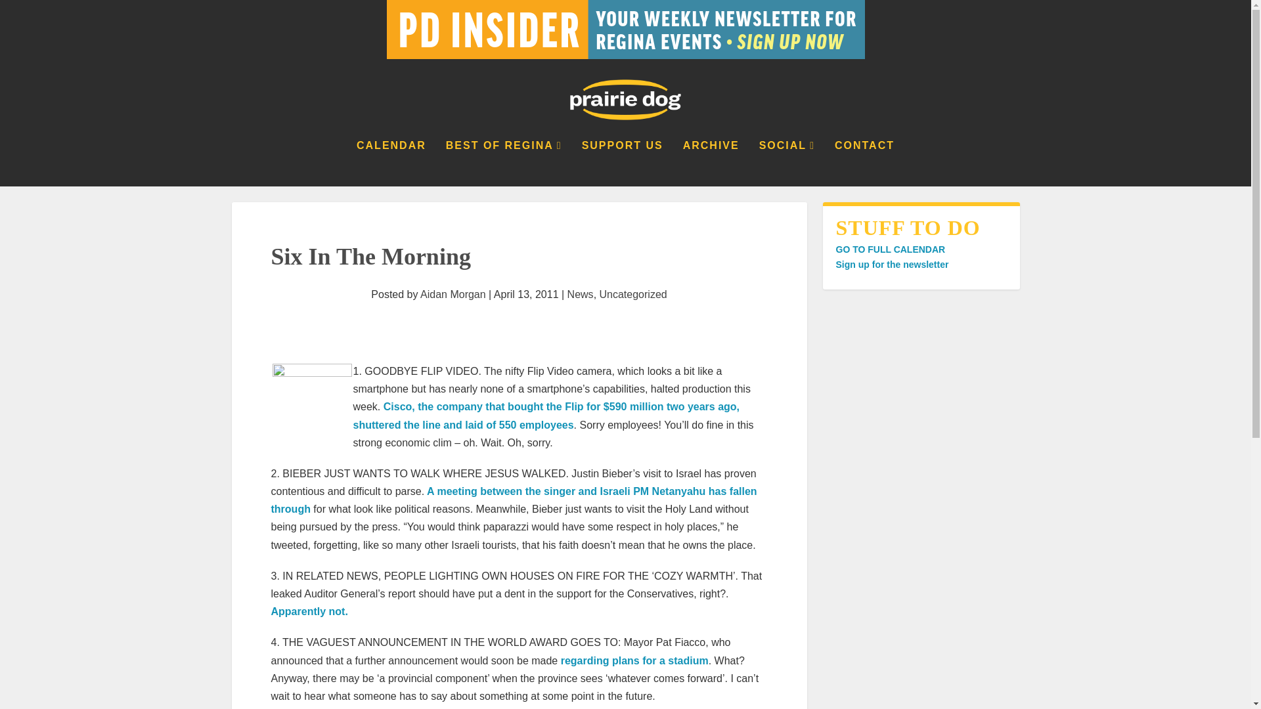  Describe the element at coordinates (581, 294) in the screenshot. I see `News` at that location.